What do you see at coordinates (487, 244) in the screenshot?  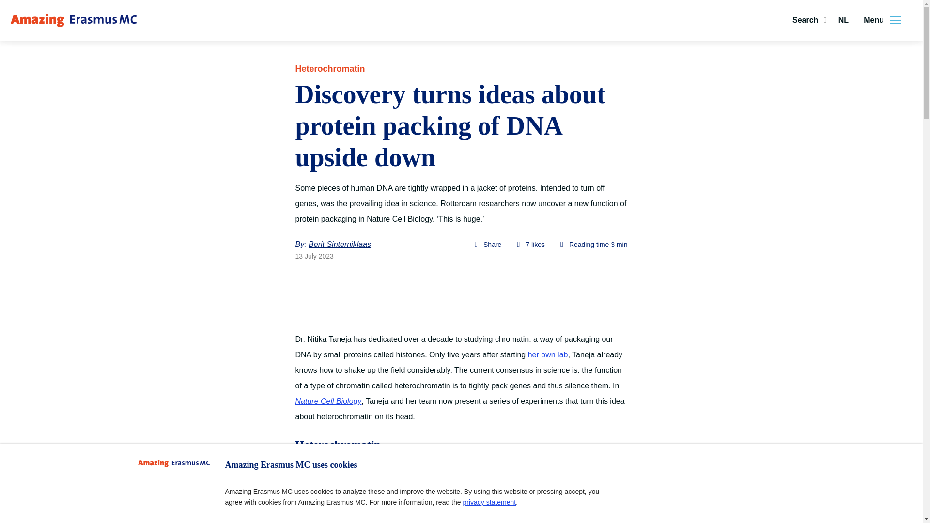 I see `Share` at bounding box center [487, 244].